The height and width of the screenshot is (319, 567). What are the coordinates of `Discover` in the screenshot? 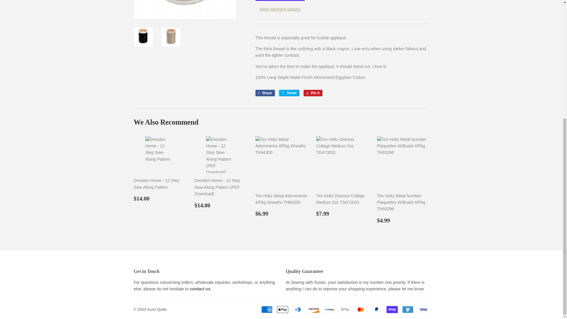 It's located at (314, 309).